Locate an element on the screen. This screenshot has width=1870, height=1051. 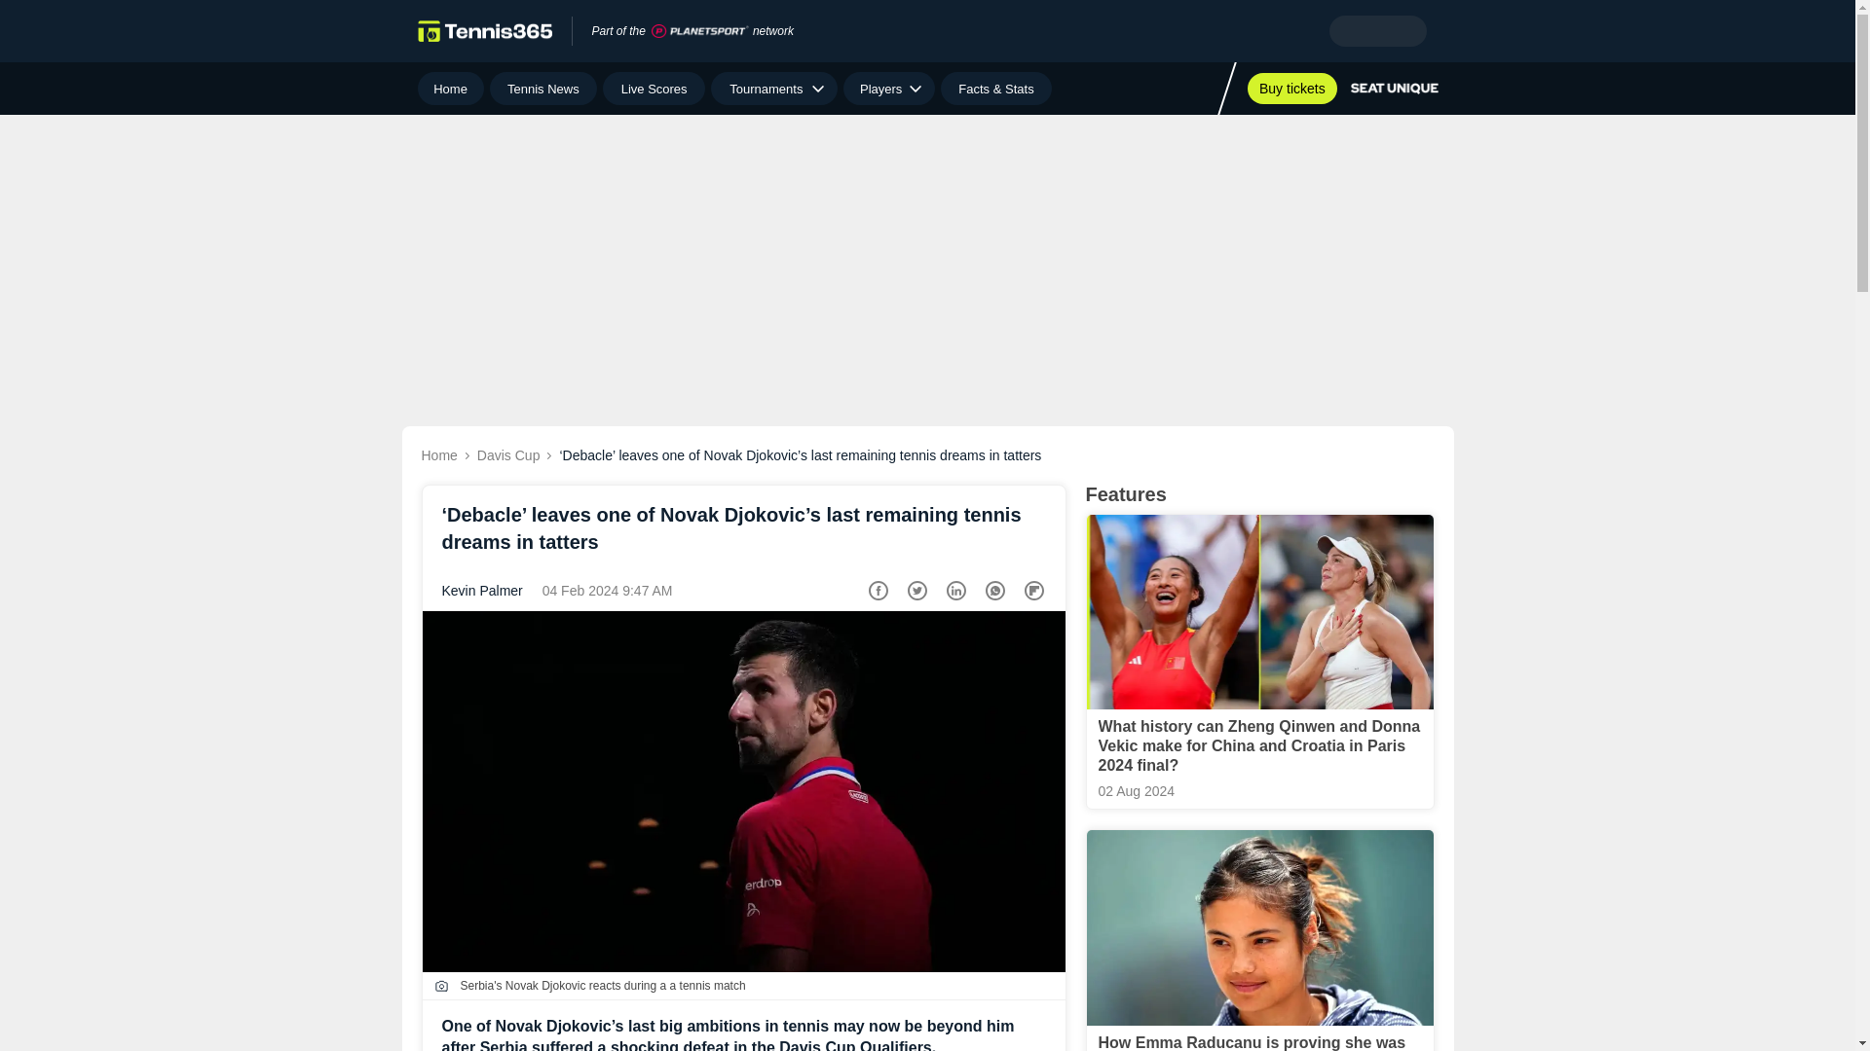
Tournaments is located at coordinates (773, 89).